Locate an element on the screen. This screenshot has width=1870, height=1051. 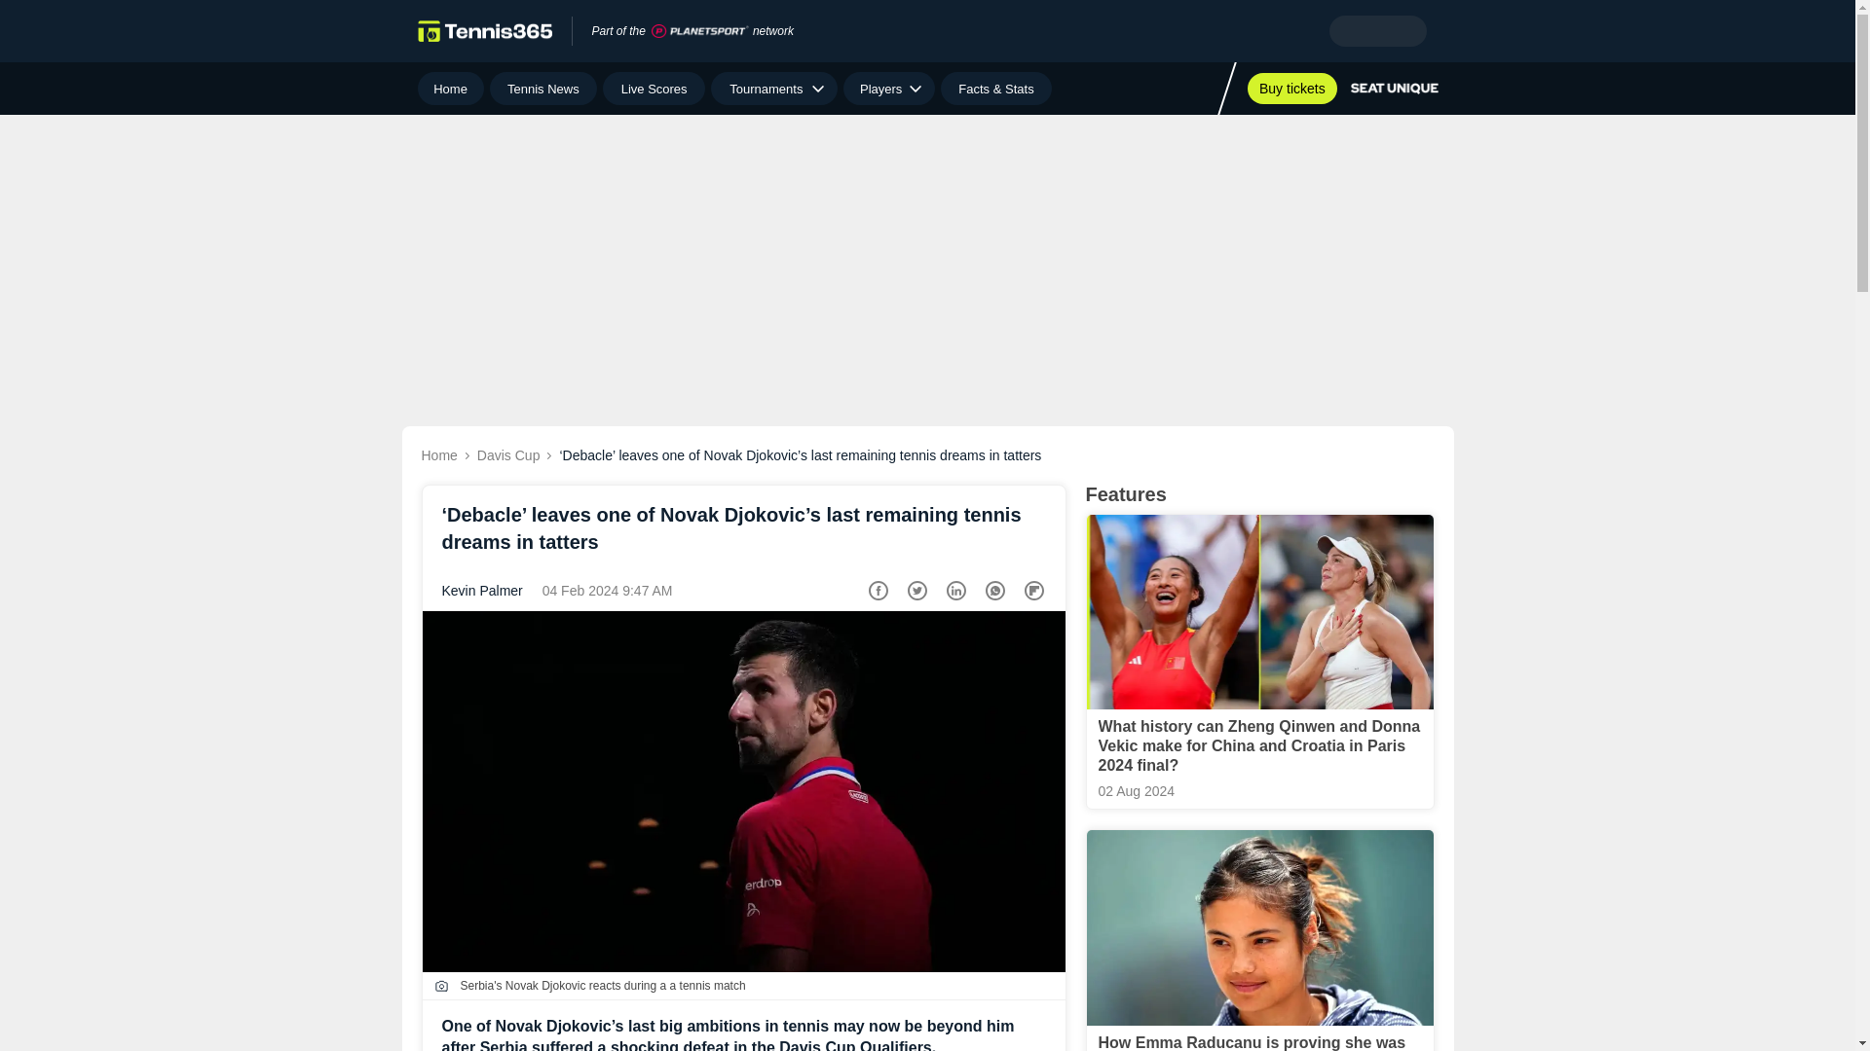
Tournaments is located at coordinates (773, 89).